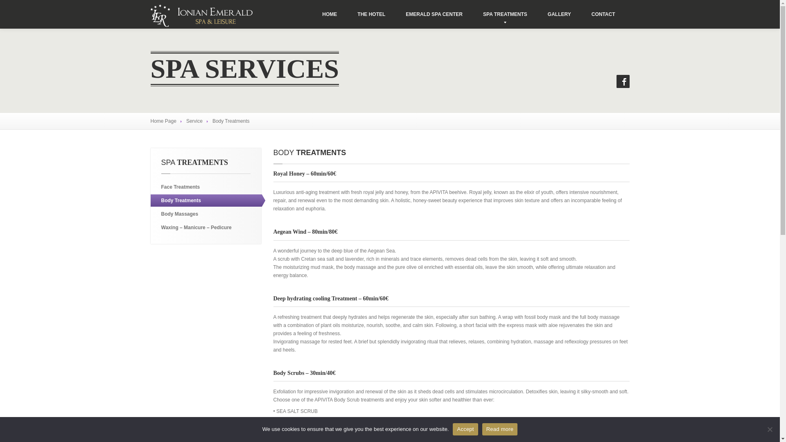 Image resolution: width=786 pixels, height=442 pixels. What do you see at coordinates (194, 121) in the screenshot?
I see `Service` at bounding box center [194, 121].